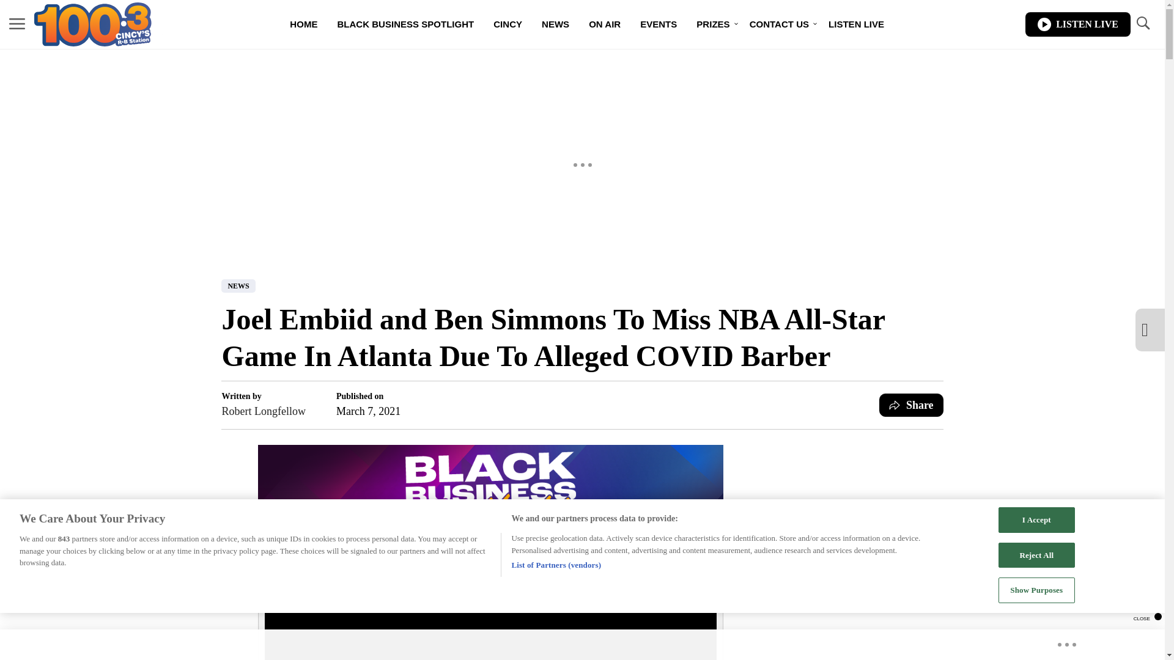 The width and height of the screenshot is (1174, 660). I want to click on MENU, so click(17, 24).